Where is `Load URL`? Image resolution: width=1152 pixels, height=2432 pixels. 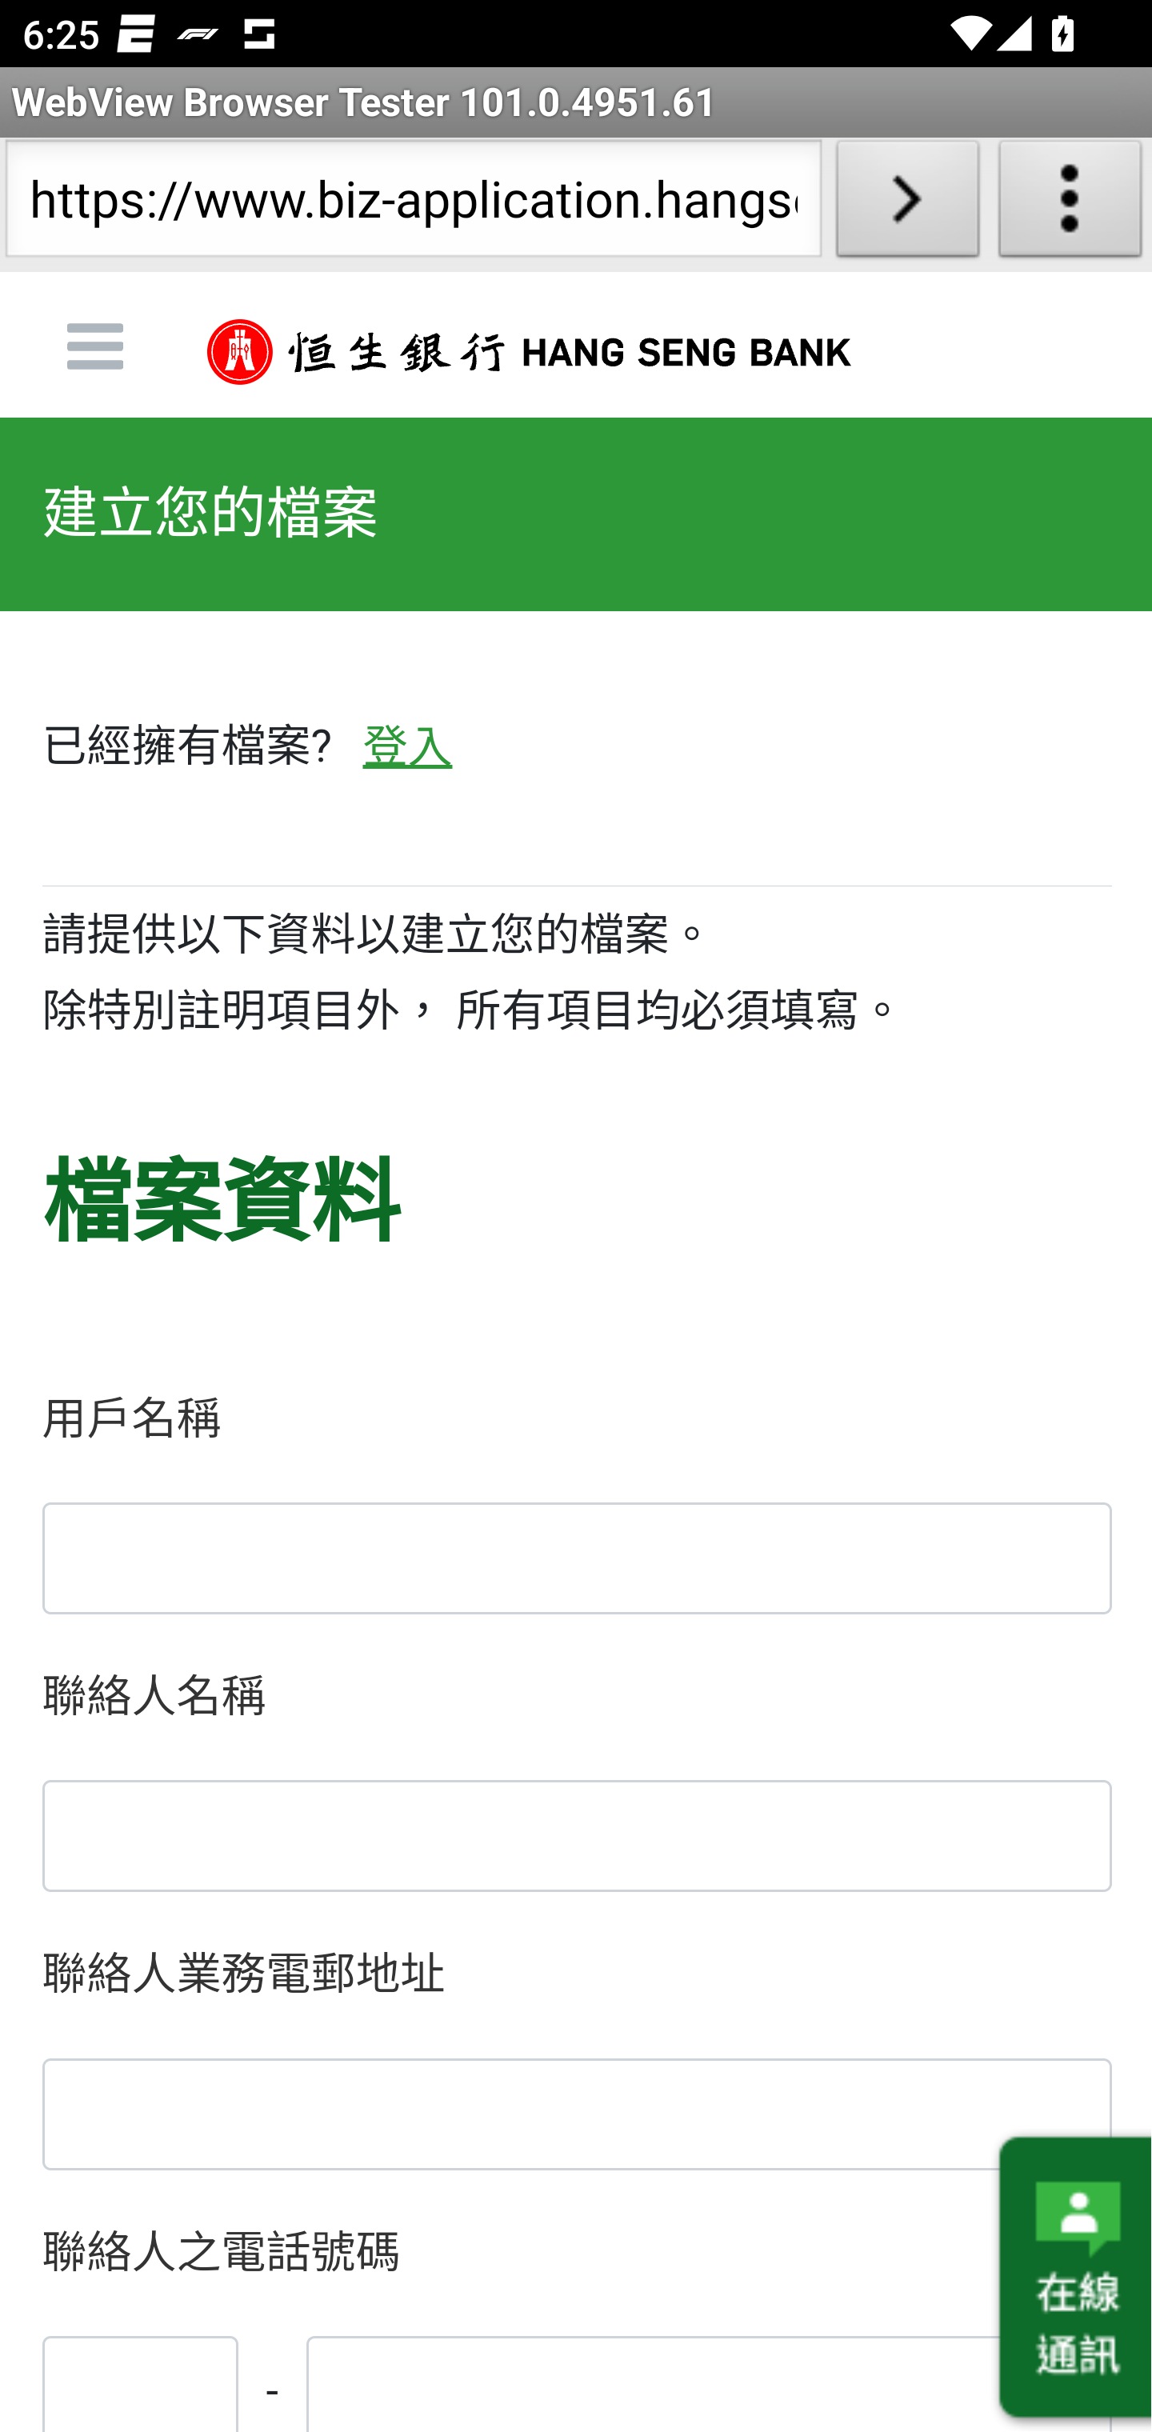
Load URL is located at coordinates (907, 205).